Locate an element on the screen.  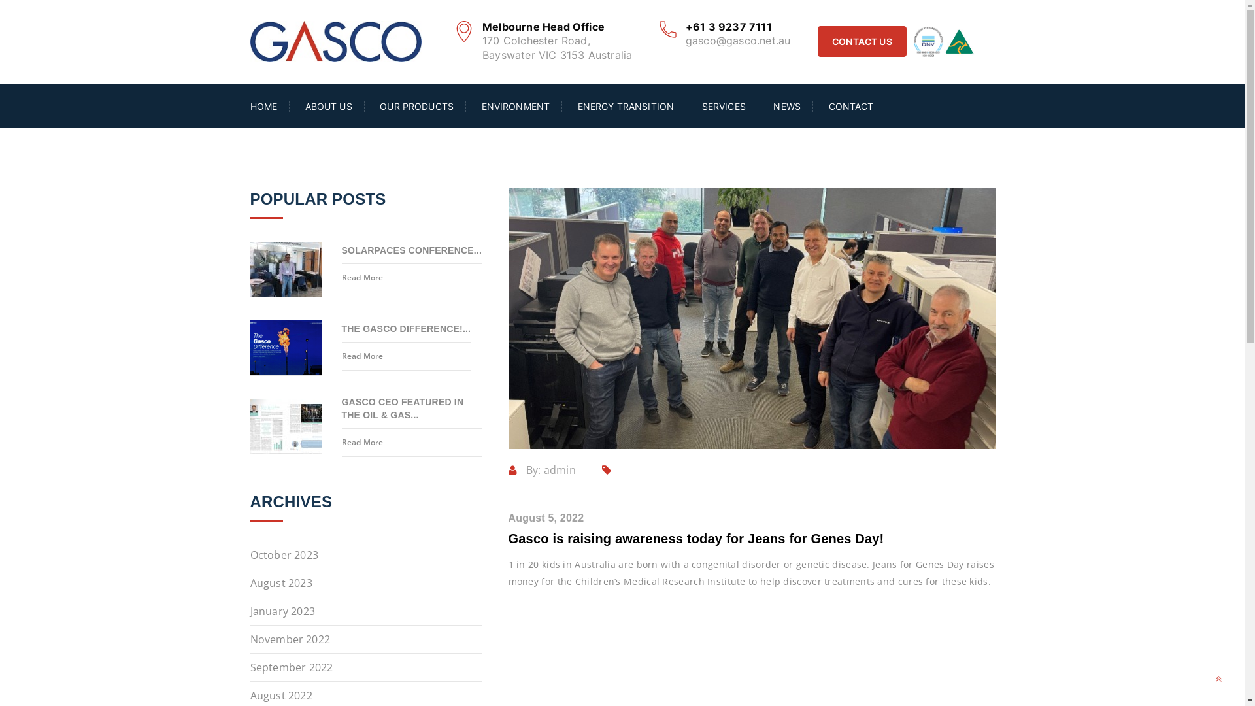
November 2022 is located at coordinates (366, 639).